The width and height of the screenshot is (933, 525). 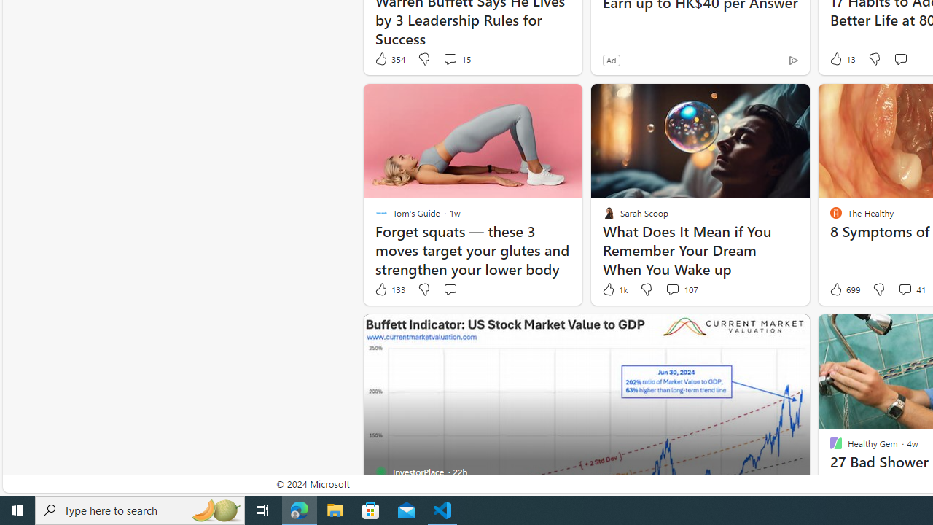 I want to click on View comments 107 Comment, so click(x=681, y=289).